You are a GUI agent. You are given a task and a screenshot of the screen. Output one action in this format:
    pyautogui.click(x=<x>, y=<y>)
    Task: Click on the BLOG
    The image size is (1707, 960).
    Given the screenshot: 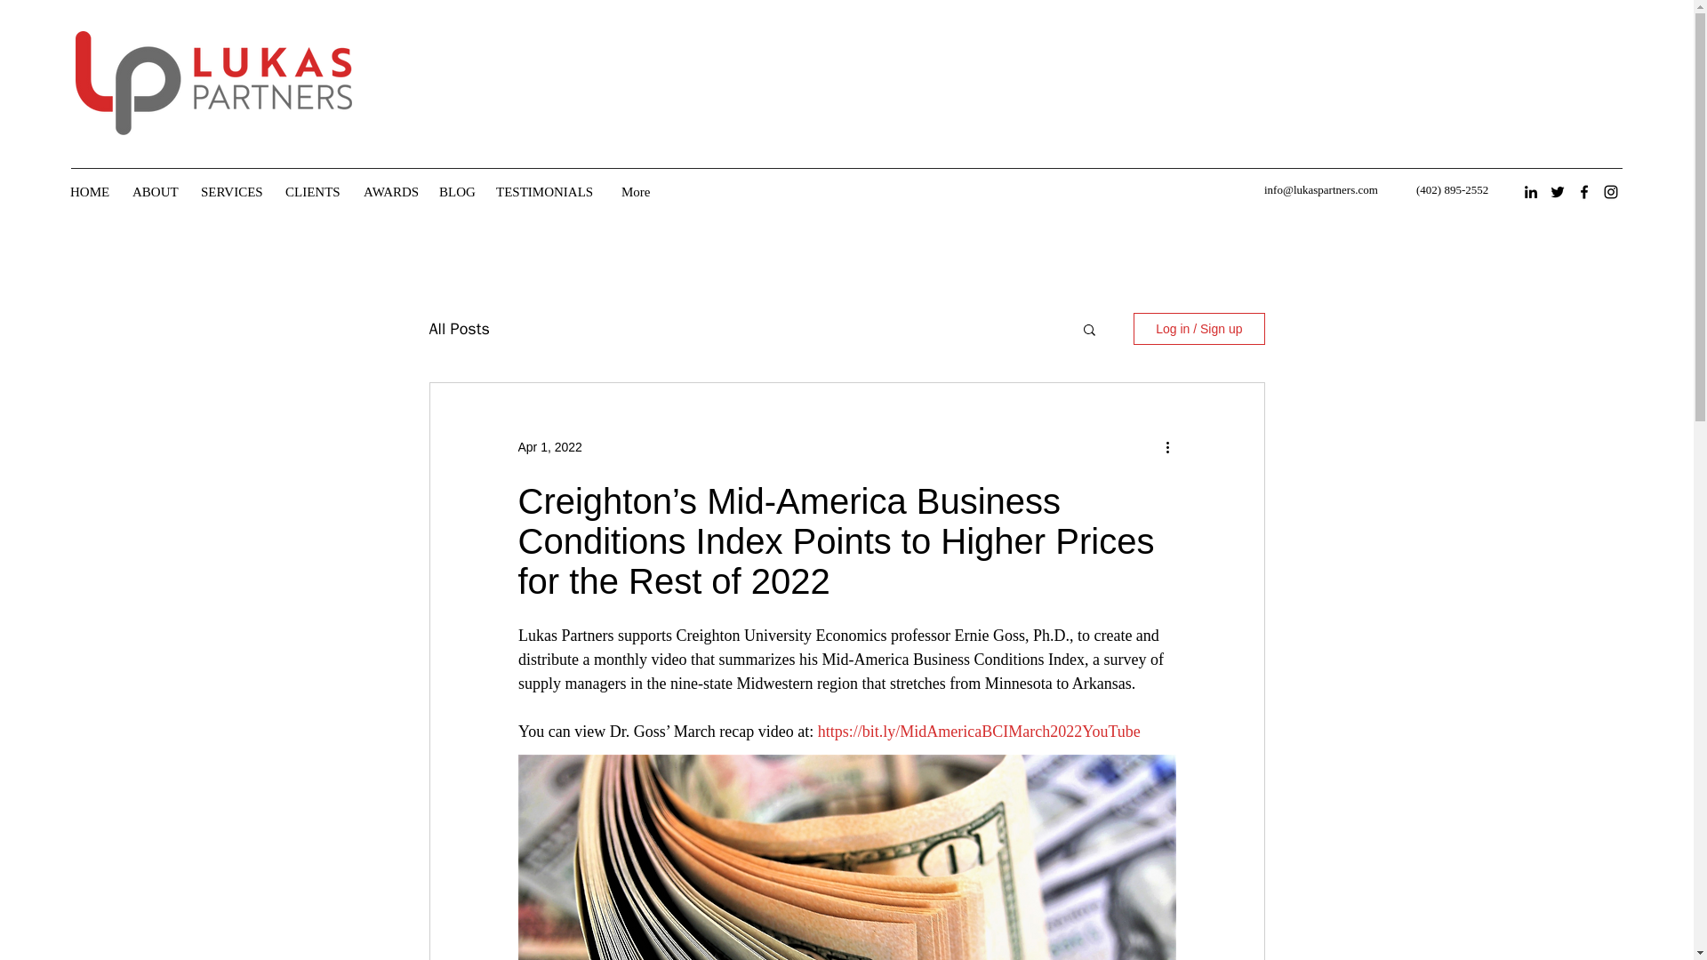 What is the action you would take?
    pyautogui.click(x=458, y=192)
    